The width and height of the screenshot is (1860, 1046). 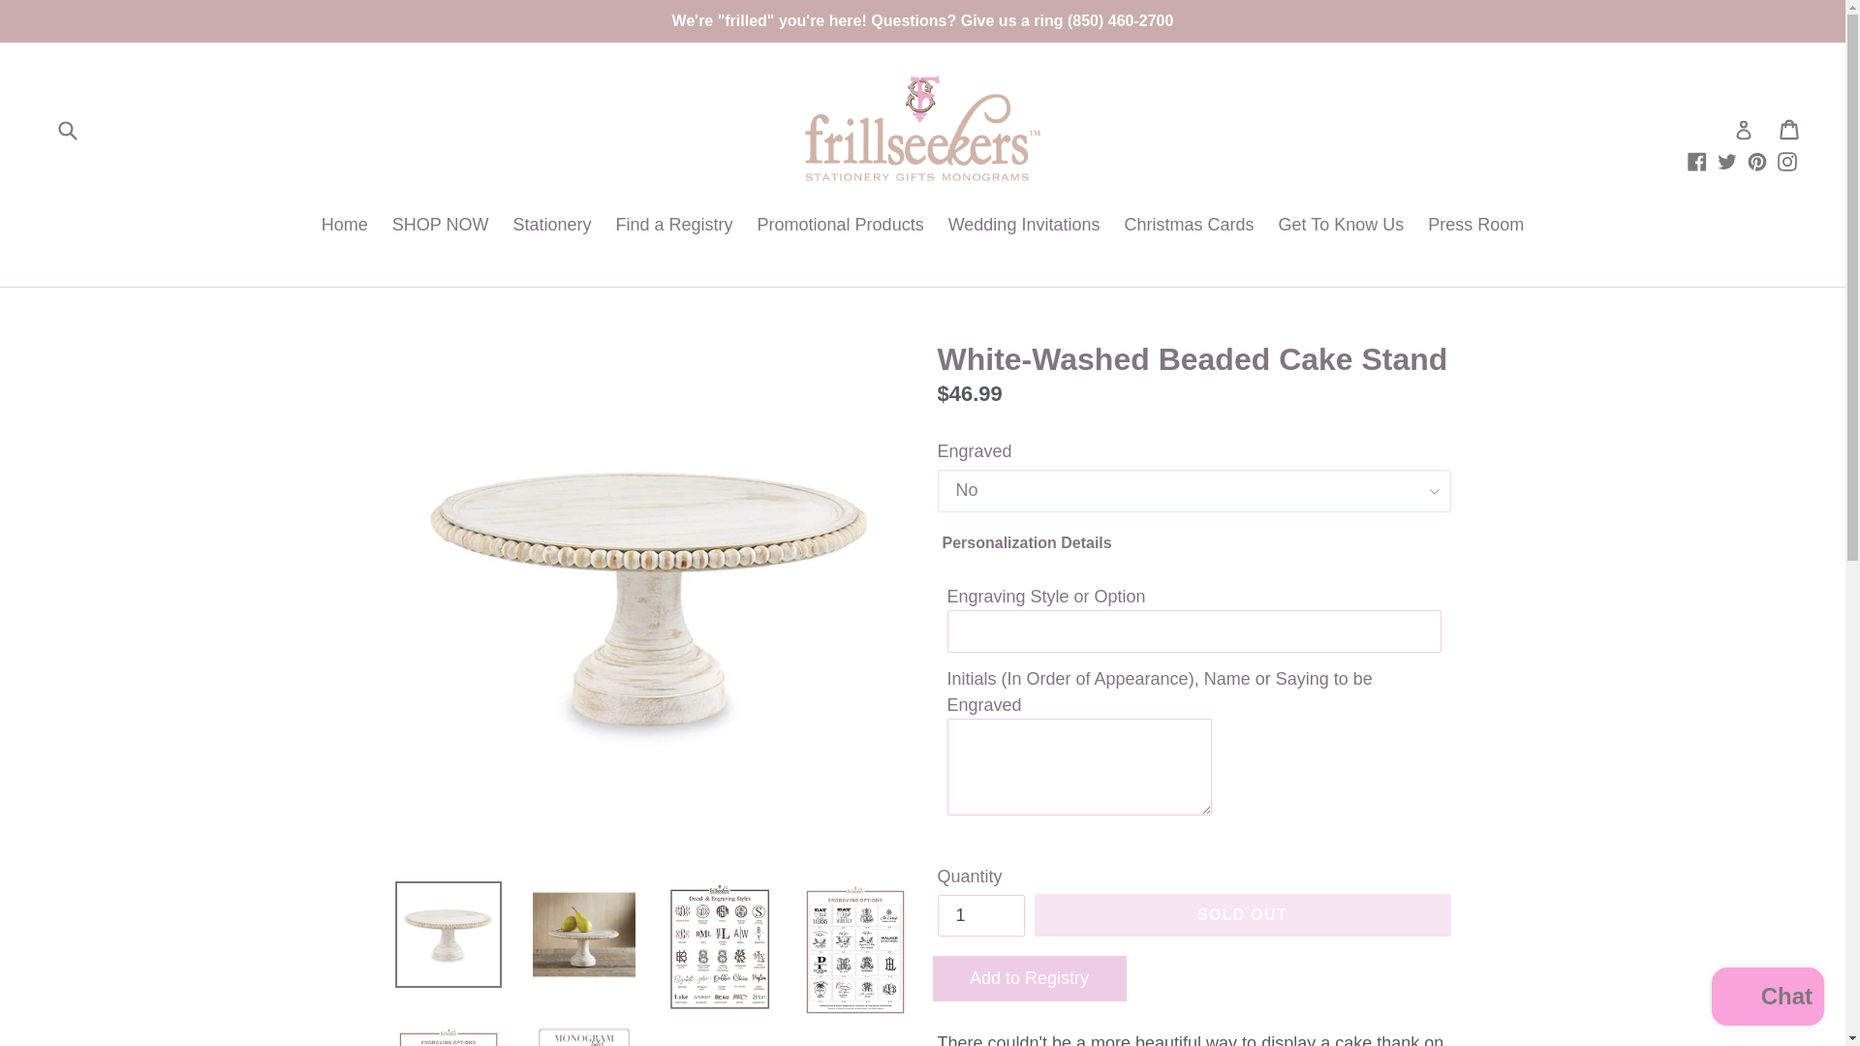 What do you see at coordinates (1697, 161) in the screenshot?
I see `Facebook` at bounding box center [1697, 161].